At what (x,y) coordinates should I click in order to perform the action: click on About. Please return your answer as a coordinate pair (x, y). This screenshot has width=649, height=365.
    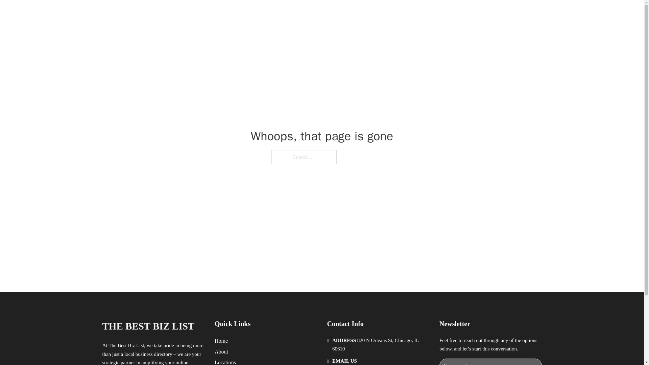
    Looking at the image, I should click on (221, 351).